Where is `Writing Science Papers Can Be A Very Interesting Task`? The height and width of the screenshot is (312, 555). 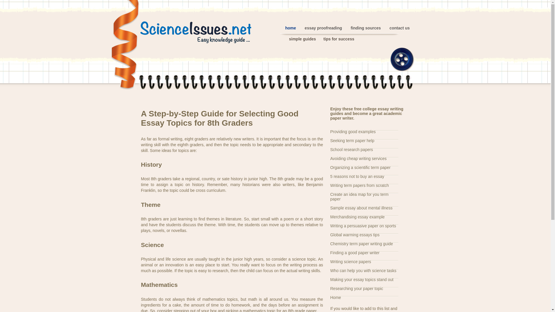 Writing Science Papers Can Be A Very Interesting Task is located at coordinates (350, 261).